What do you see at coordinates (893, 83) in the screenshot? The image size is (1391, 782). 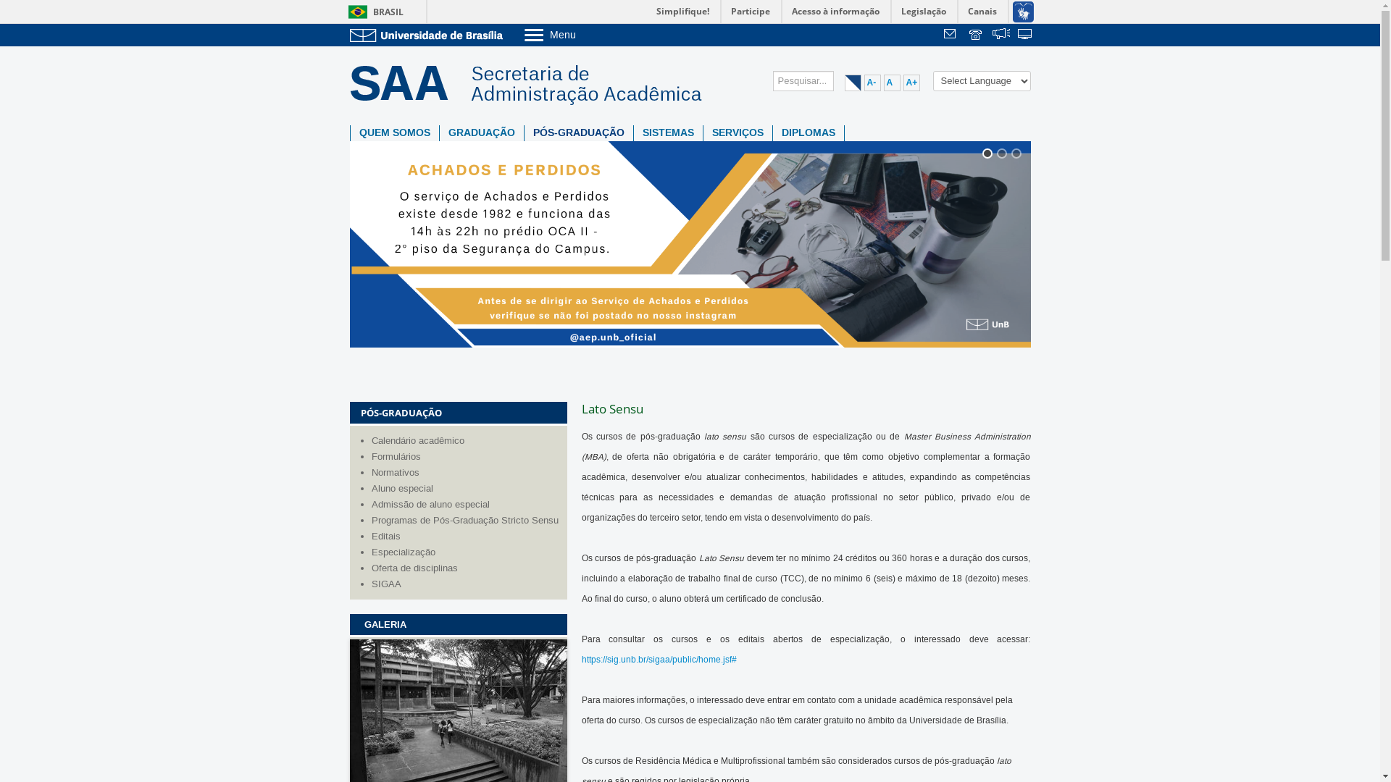 I see `A` at bounding box center [893, 83].